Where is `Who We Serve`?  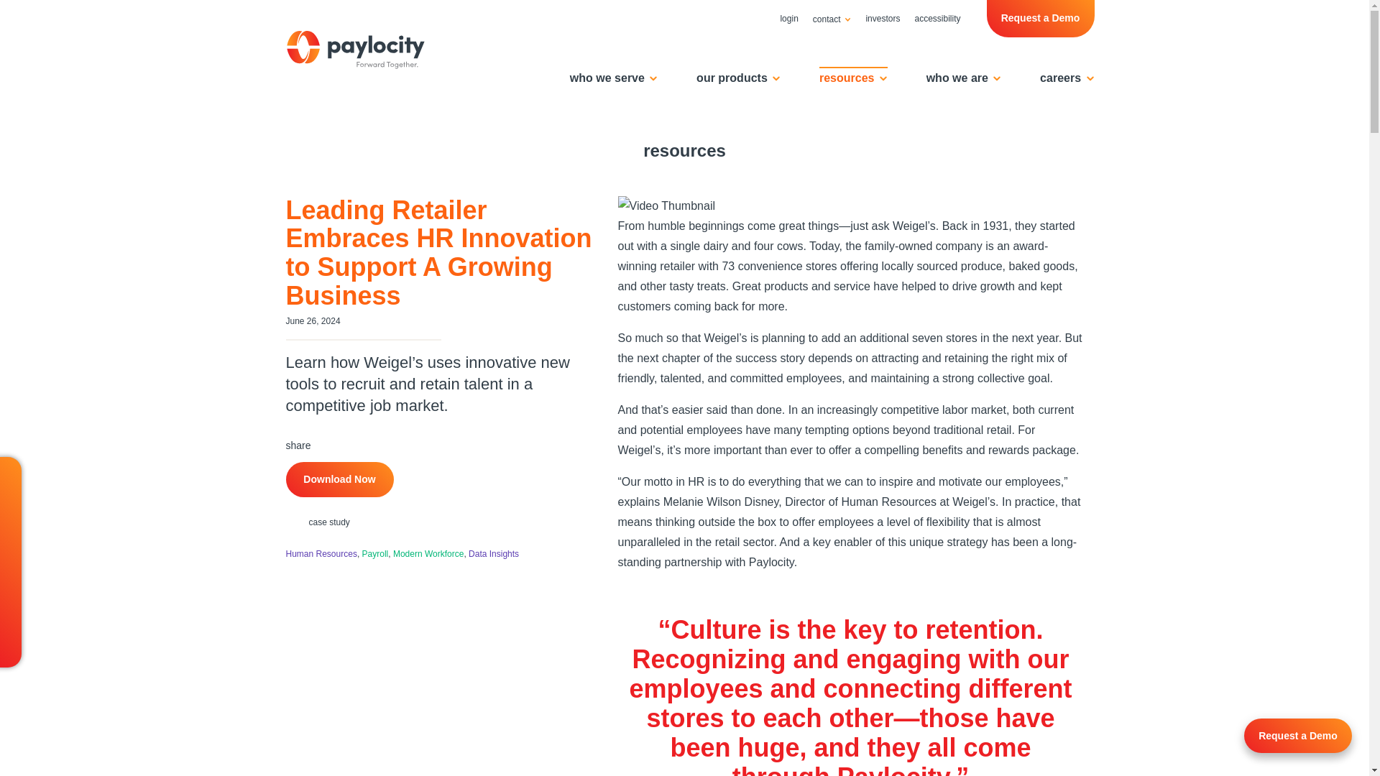
Who We Serve is located at coordinates (614, 80).